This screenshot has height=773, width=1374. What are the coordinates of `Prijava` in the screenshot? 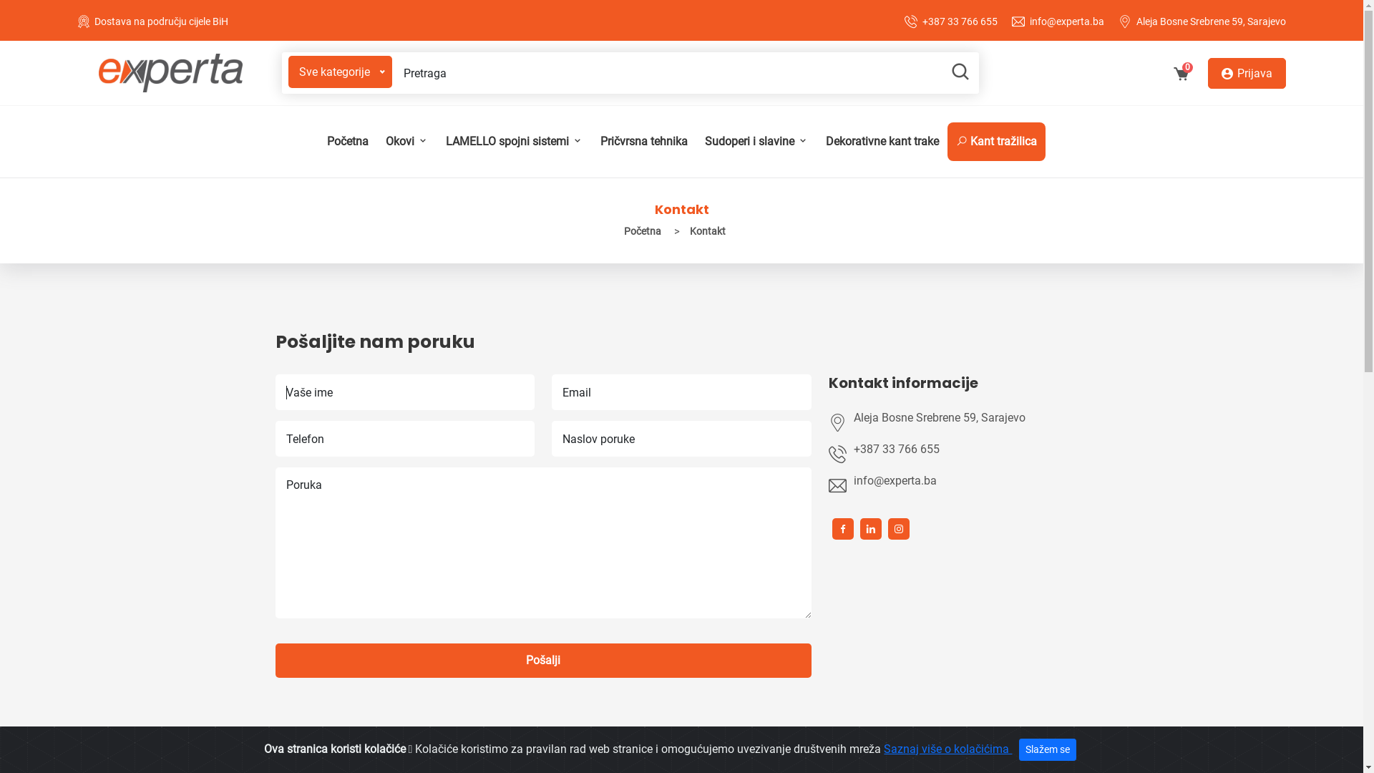 It's located at (1247, 73).